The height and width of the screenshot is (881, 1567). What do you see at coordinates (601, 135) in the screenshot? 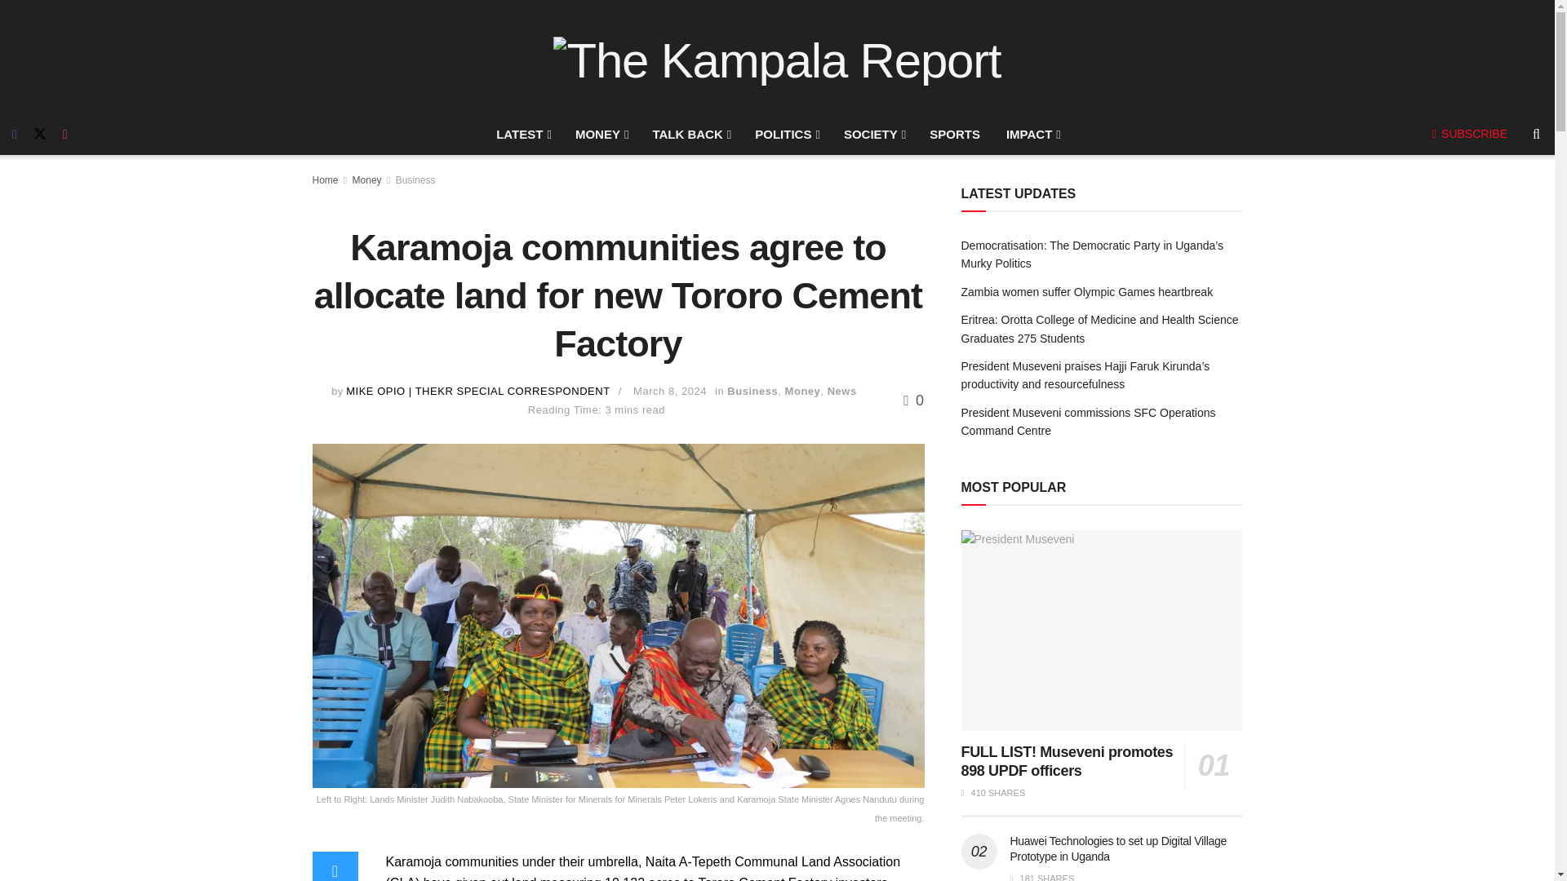
I see `MONEY` at bounding box center [601, 135].